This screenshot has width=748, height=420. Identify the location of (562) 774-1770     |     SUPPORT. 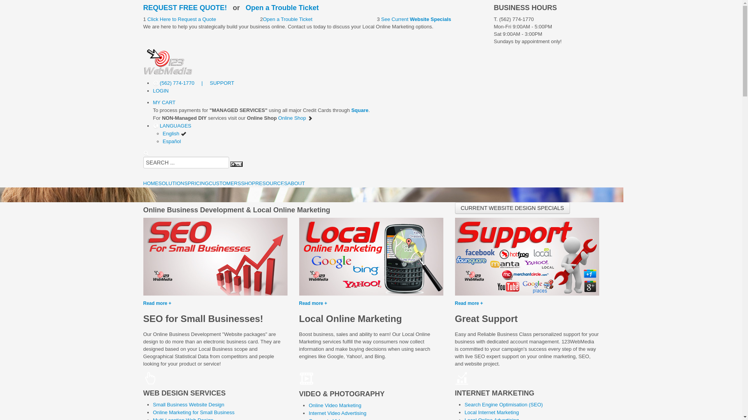
(193, 83).